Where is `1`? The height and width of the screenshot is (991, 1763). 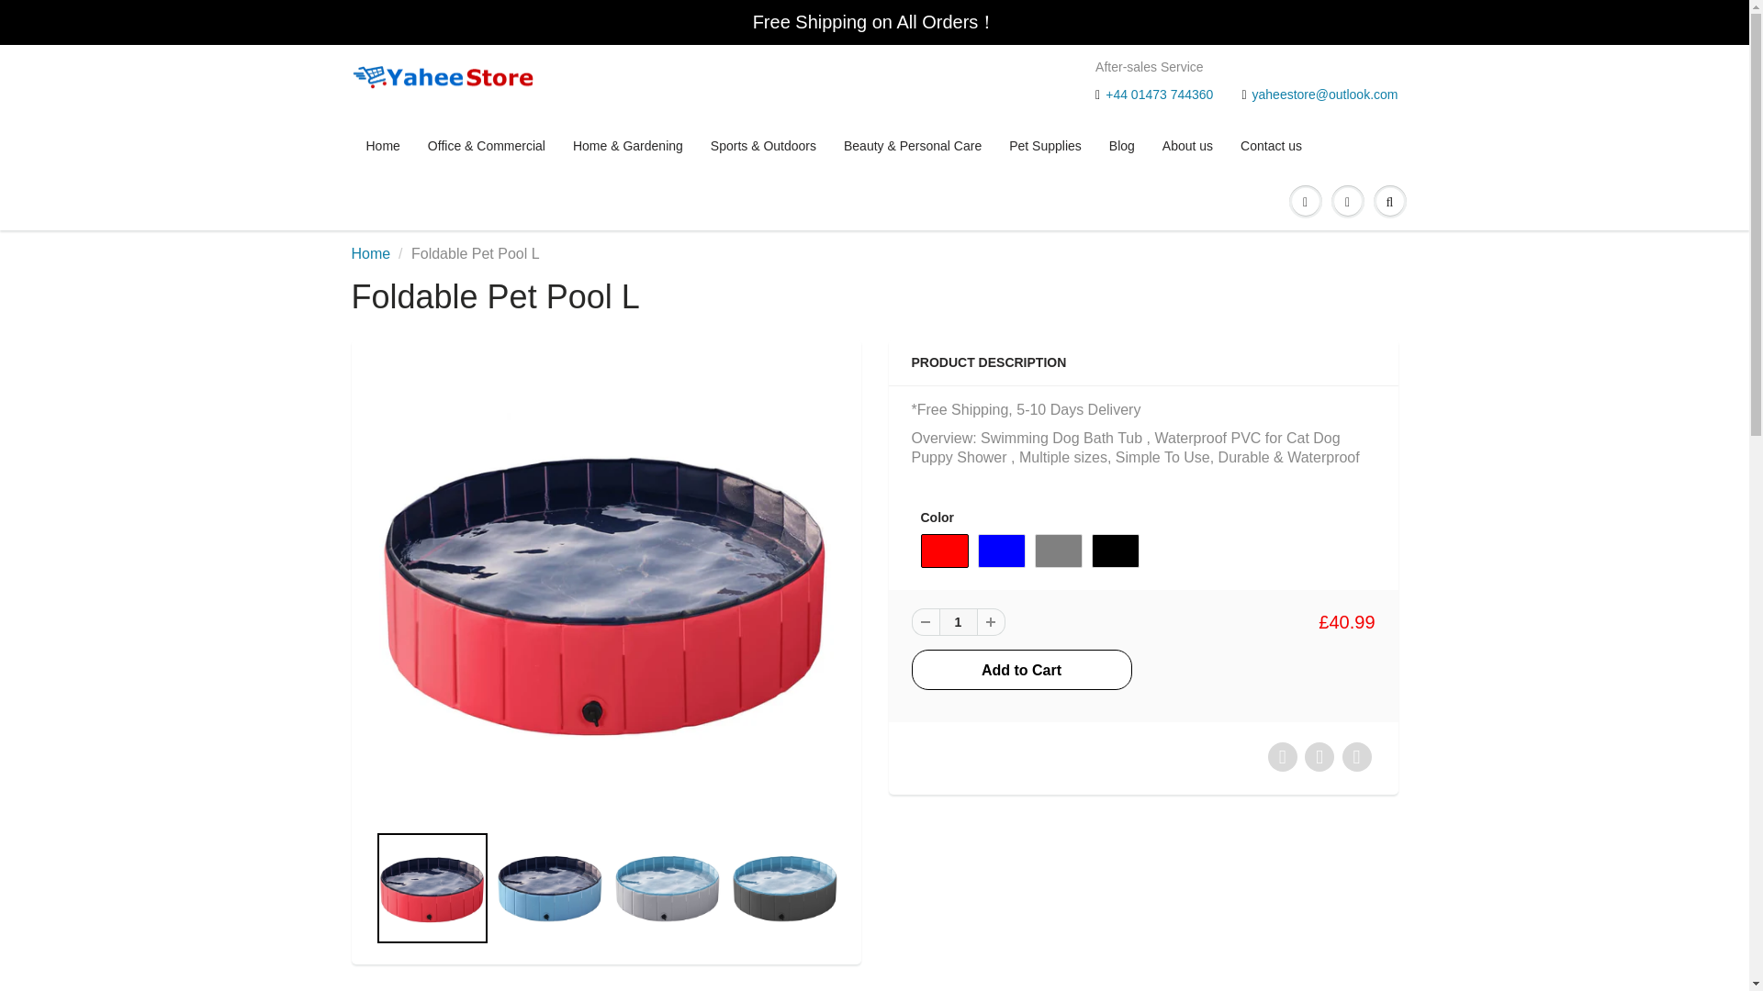 1 is located at coordinates (957, 622).